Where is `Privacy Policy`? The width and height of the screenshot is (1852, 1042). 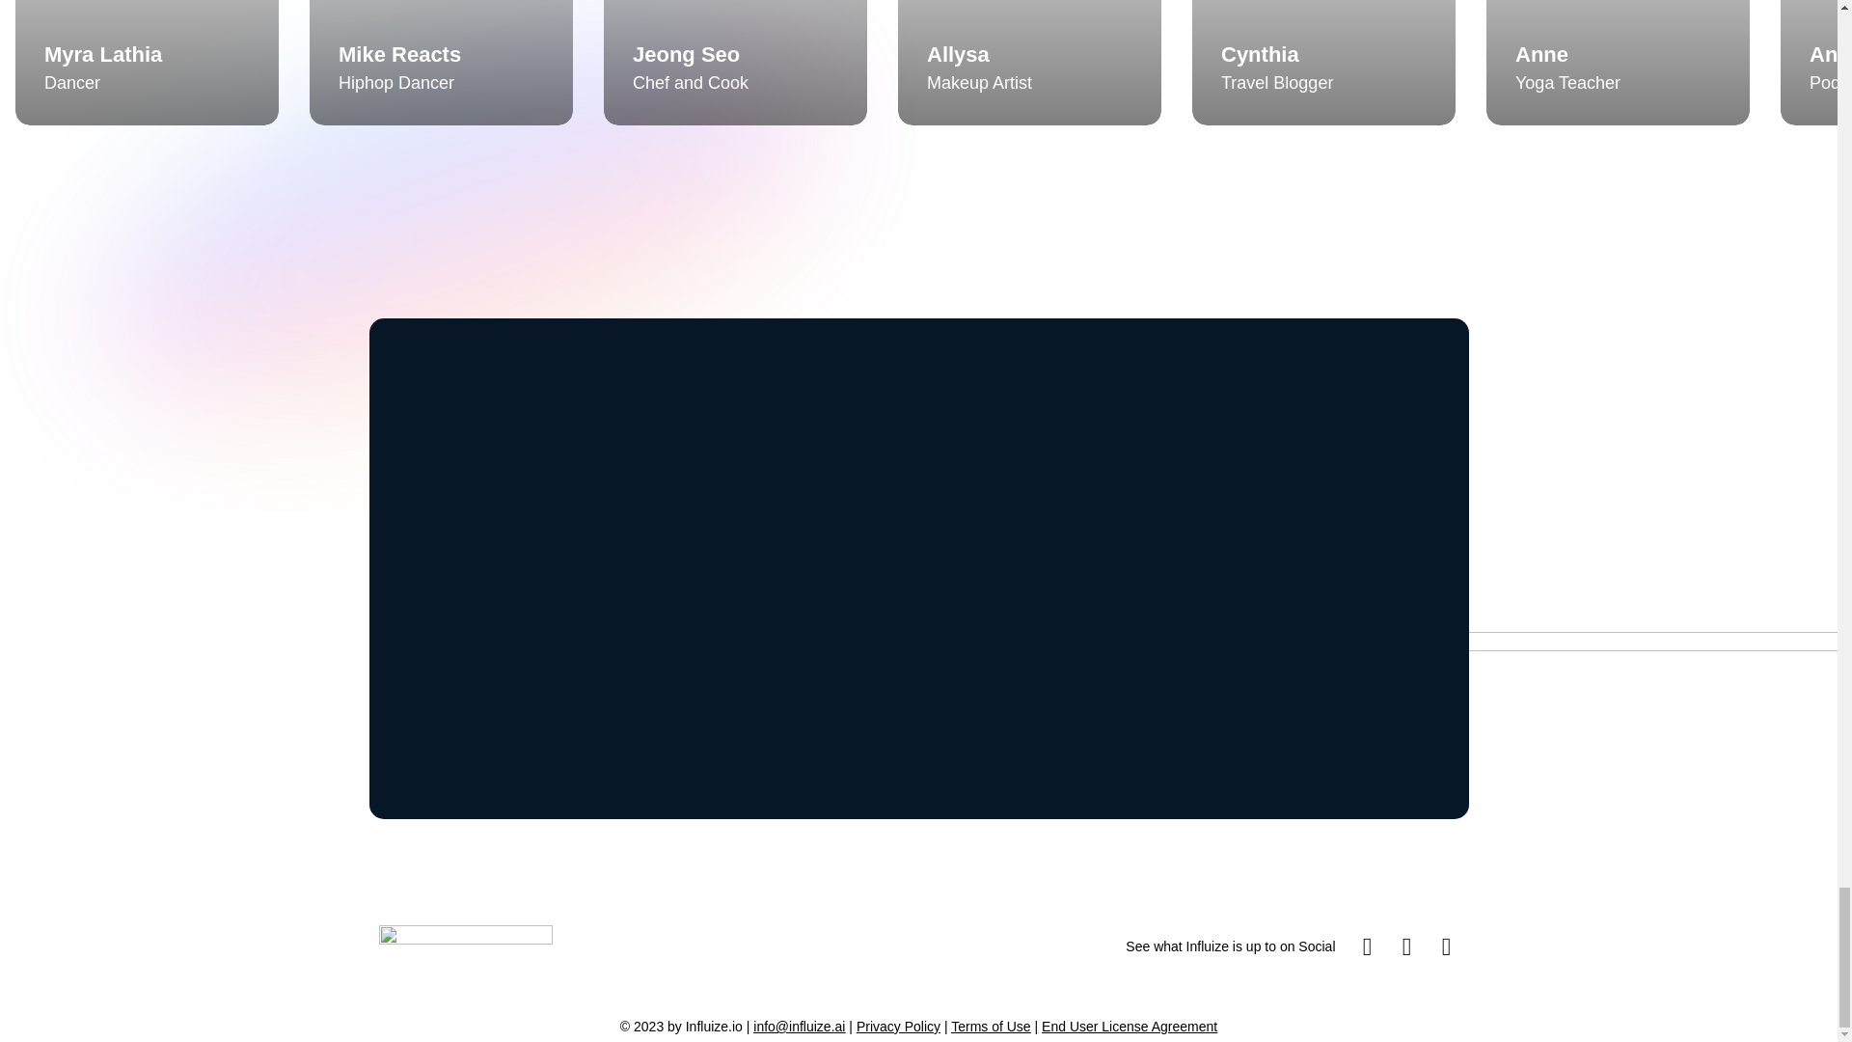 Privacy Policy is located at coordinates (898, 1027).